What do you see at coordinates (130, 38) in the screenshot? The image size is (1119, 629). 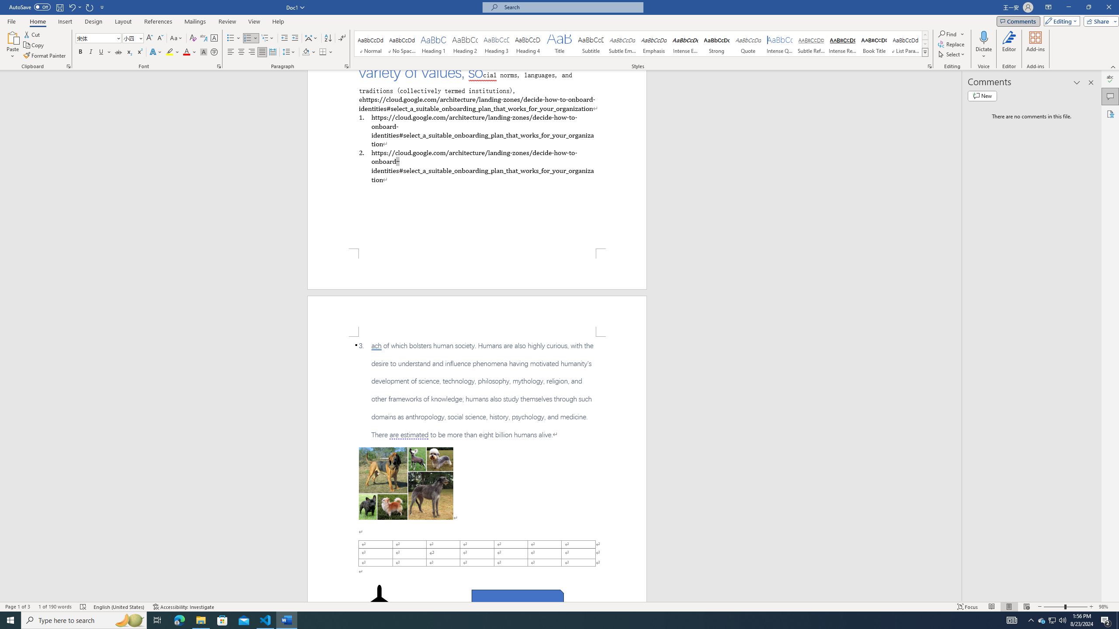 I see `Font Size` at bounding box center [130, 38].